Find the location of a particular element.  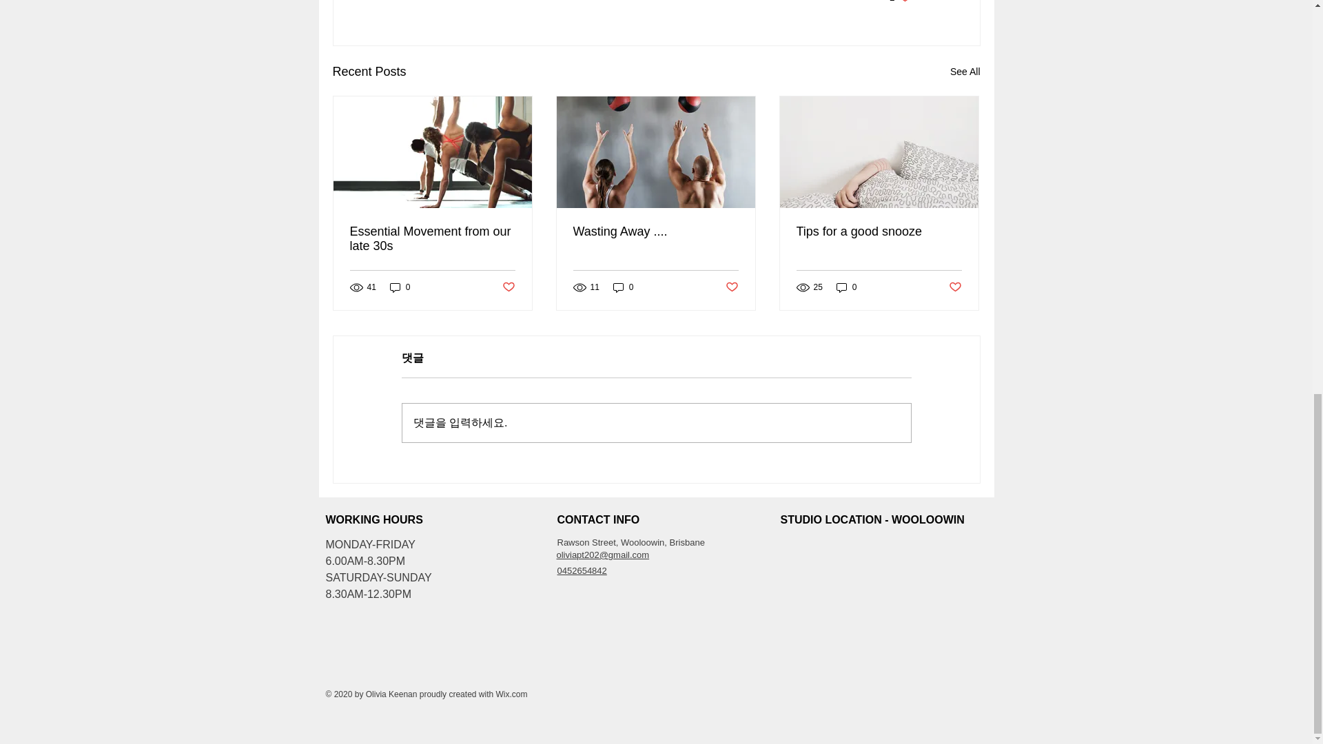

Wasting Away .... is located at coordinates (846, 287).